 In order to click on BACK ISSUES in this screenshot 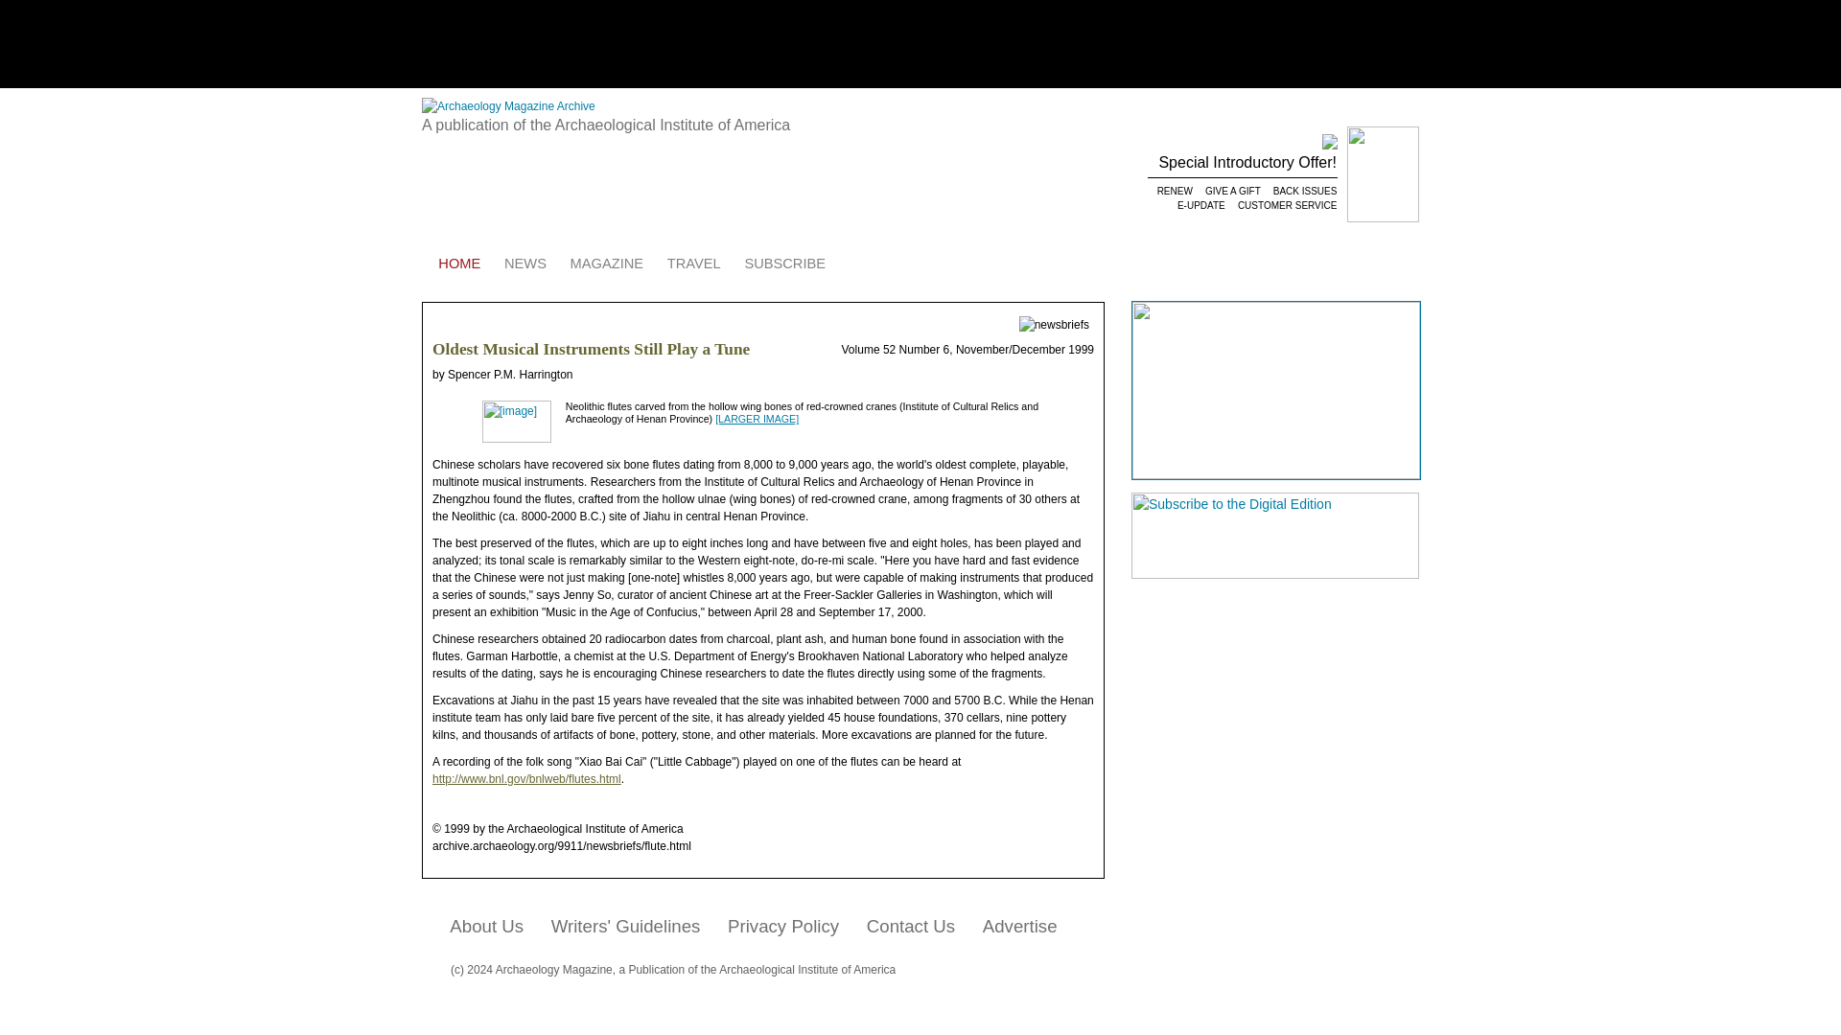, I will do `click(1304, 192)`.